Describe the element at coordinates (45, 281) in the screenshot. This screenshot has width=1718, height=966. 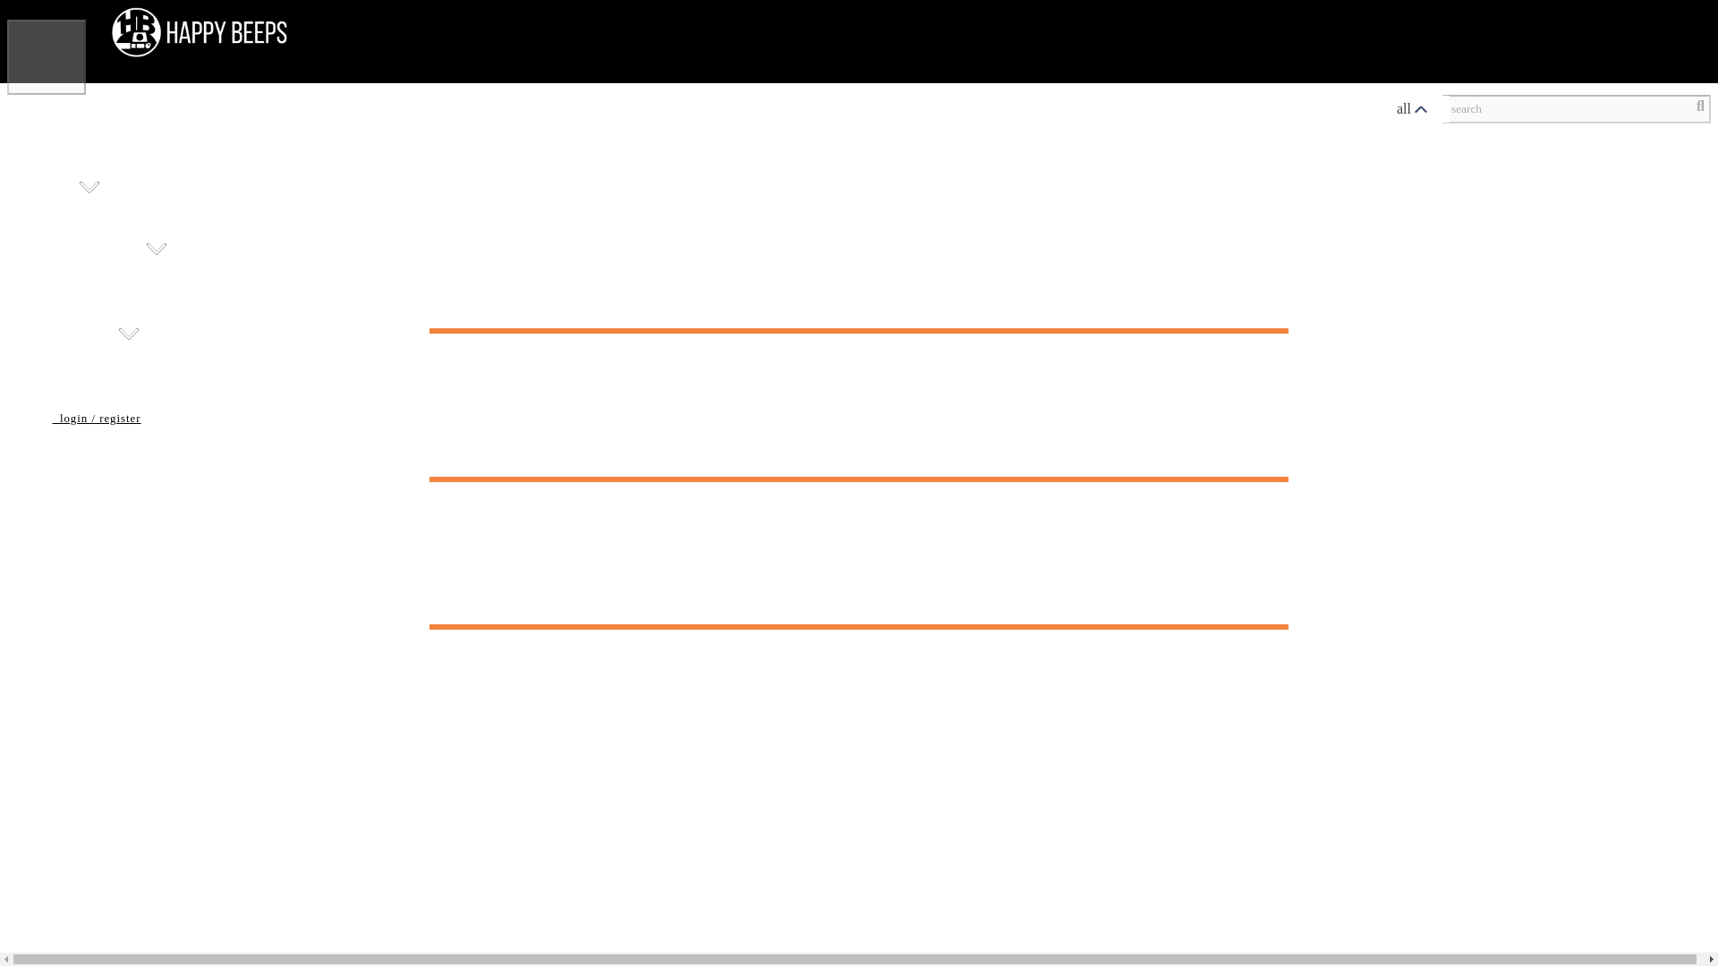
I see `HOME` at that location.